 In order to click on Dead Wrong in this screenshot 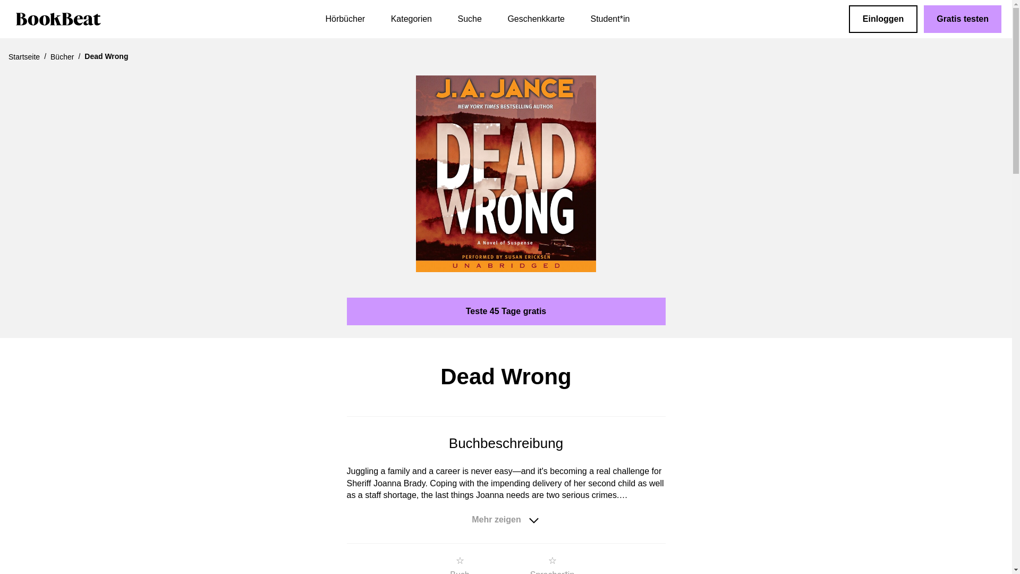, I will do `click(506, 173)`.